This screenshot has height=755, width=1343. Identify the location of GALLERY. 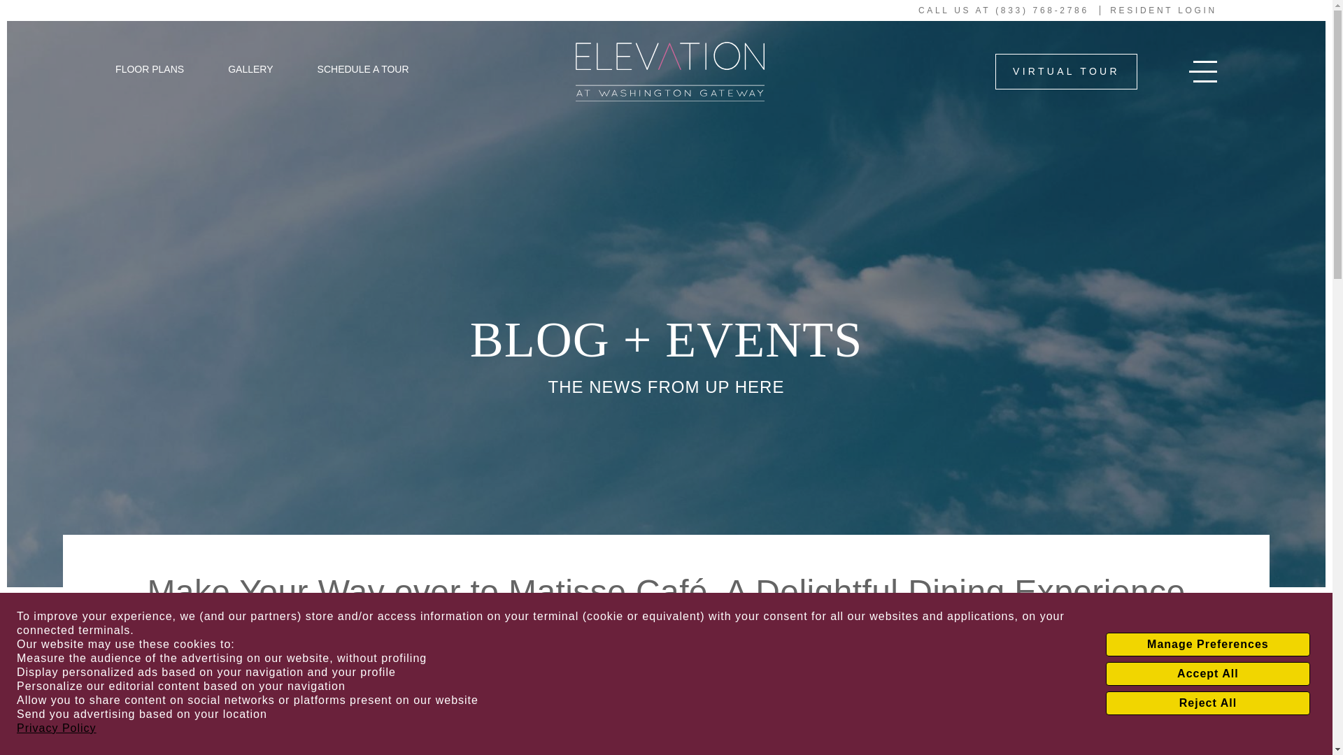
(250, 68).